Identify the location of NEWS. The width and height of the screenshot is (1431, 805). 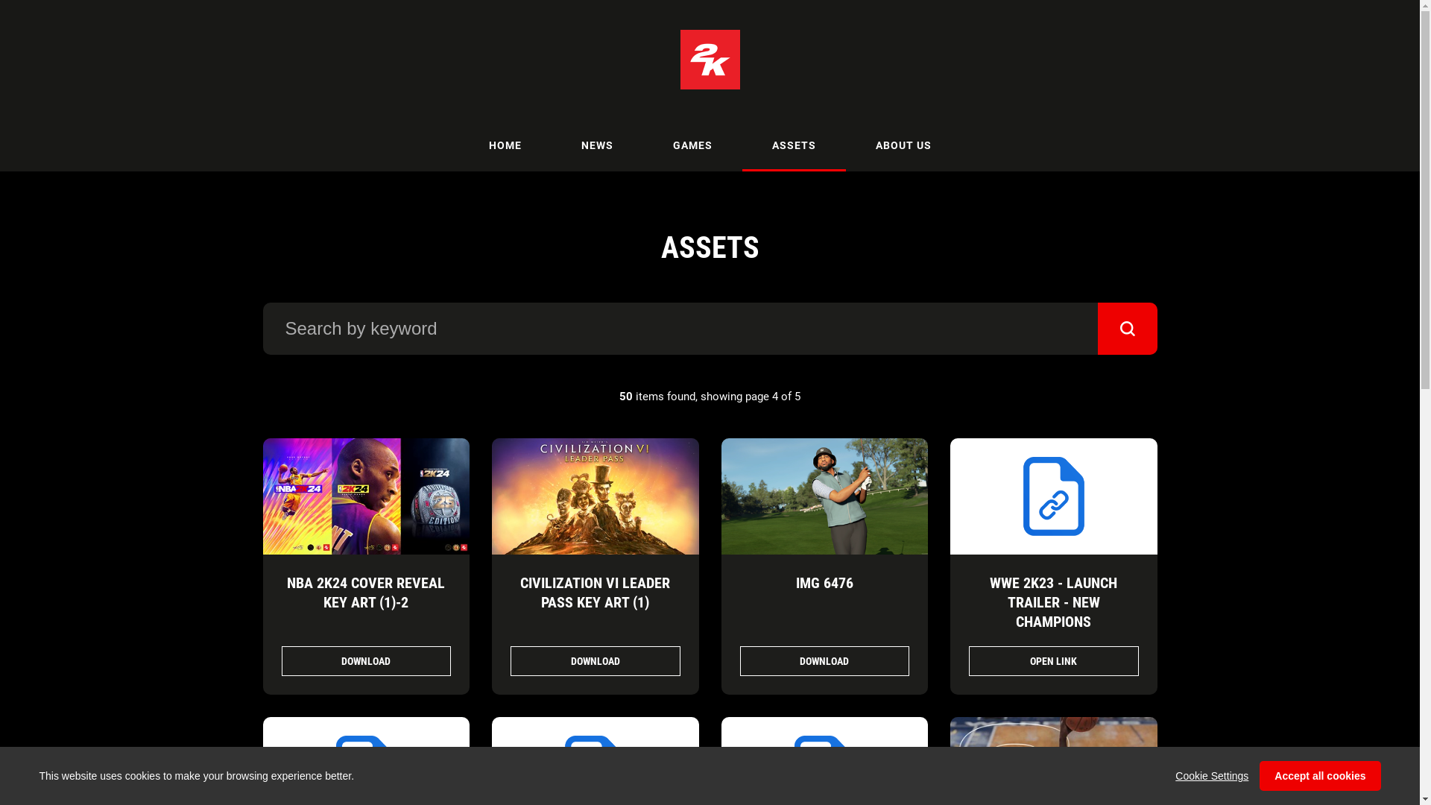
(598, 145).